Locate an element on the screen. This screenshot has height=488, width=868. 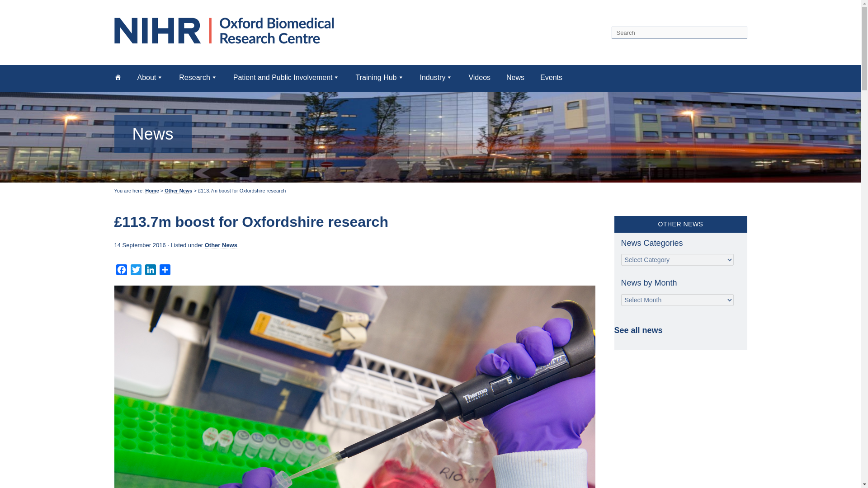
Facebook is located at coordinates (121, 271).